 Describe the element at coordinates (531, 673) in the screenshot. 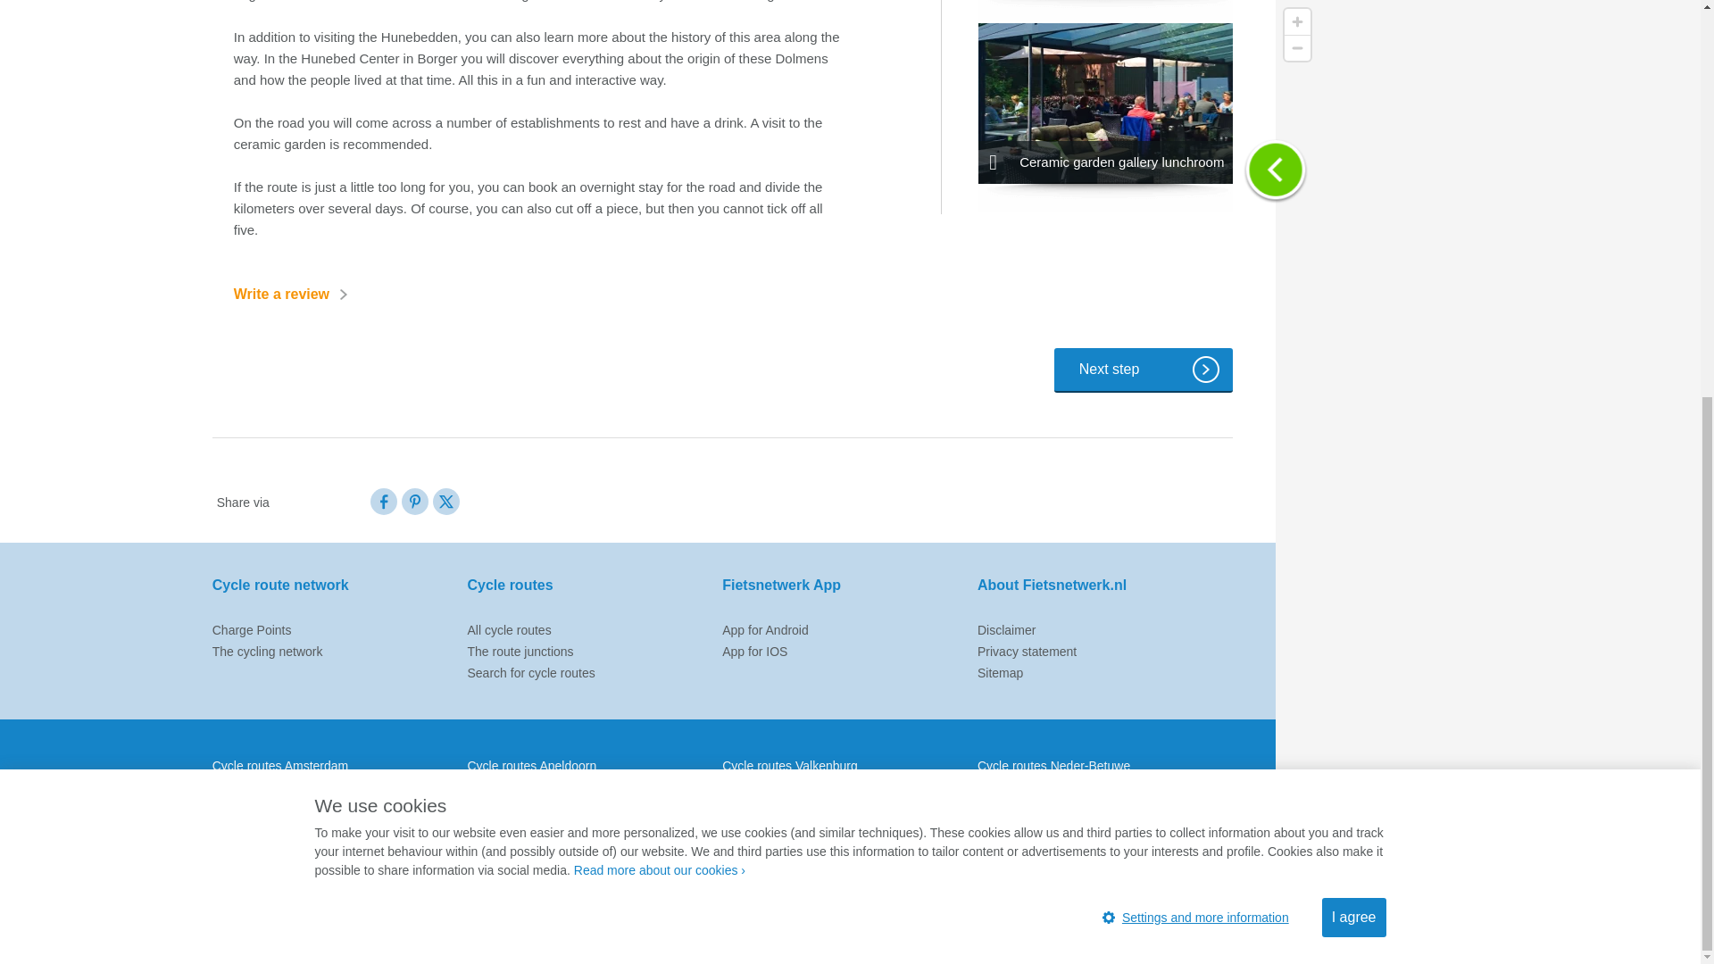

I see `Search for cycle routes` at that location.